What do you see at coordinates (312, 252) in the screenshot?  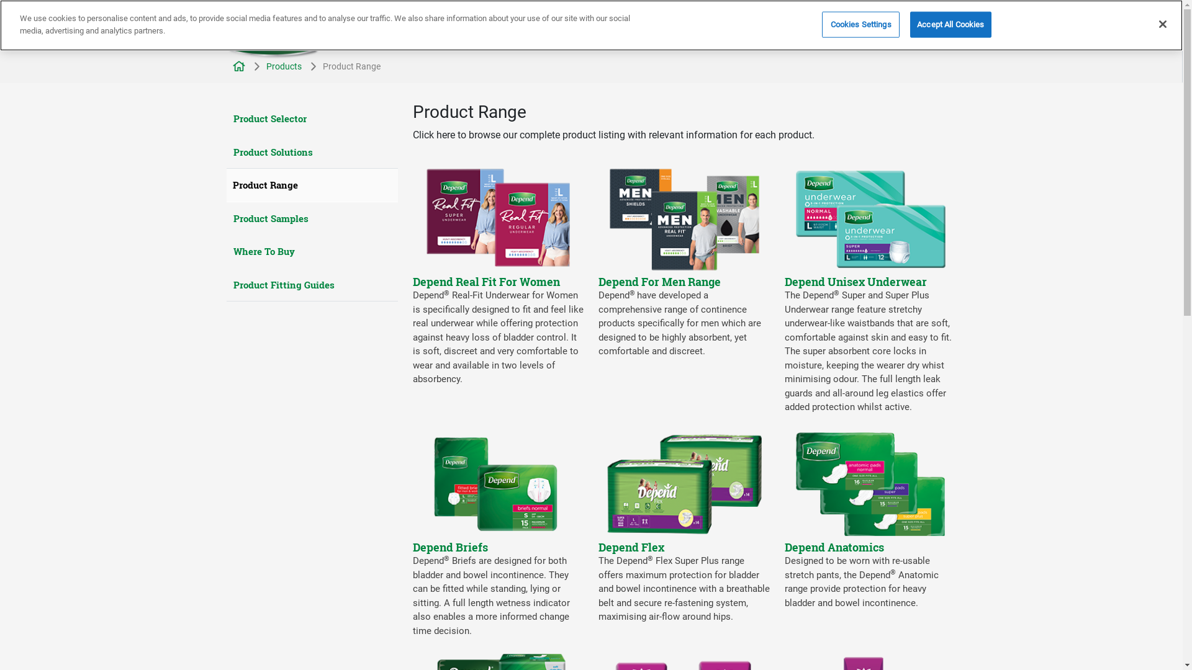 I see `Where To Buy` at bounding box center [312, 252].